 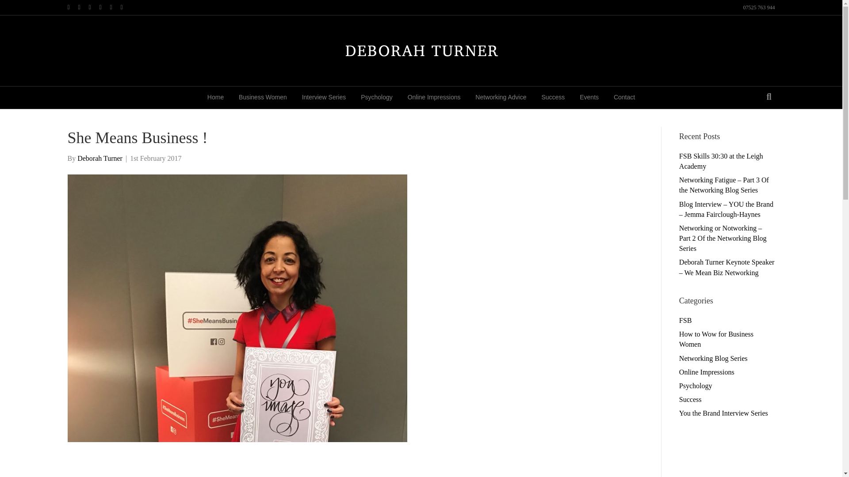 I want to click on Home, so click(x=215, y=97).